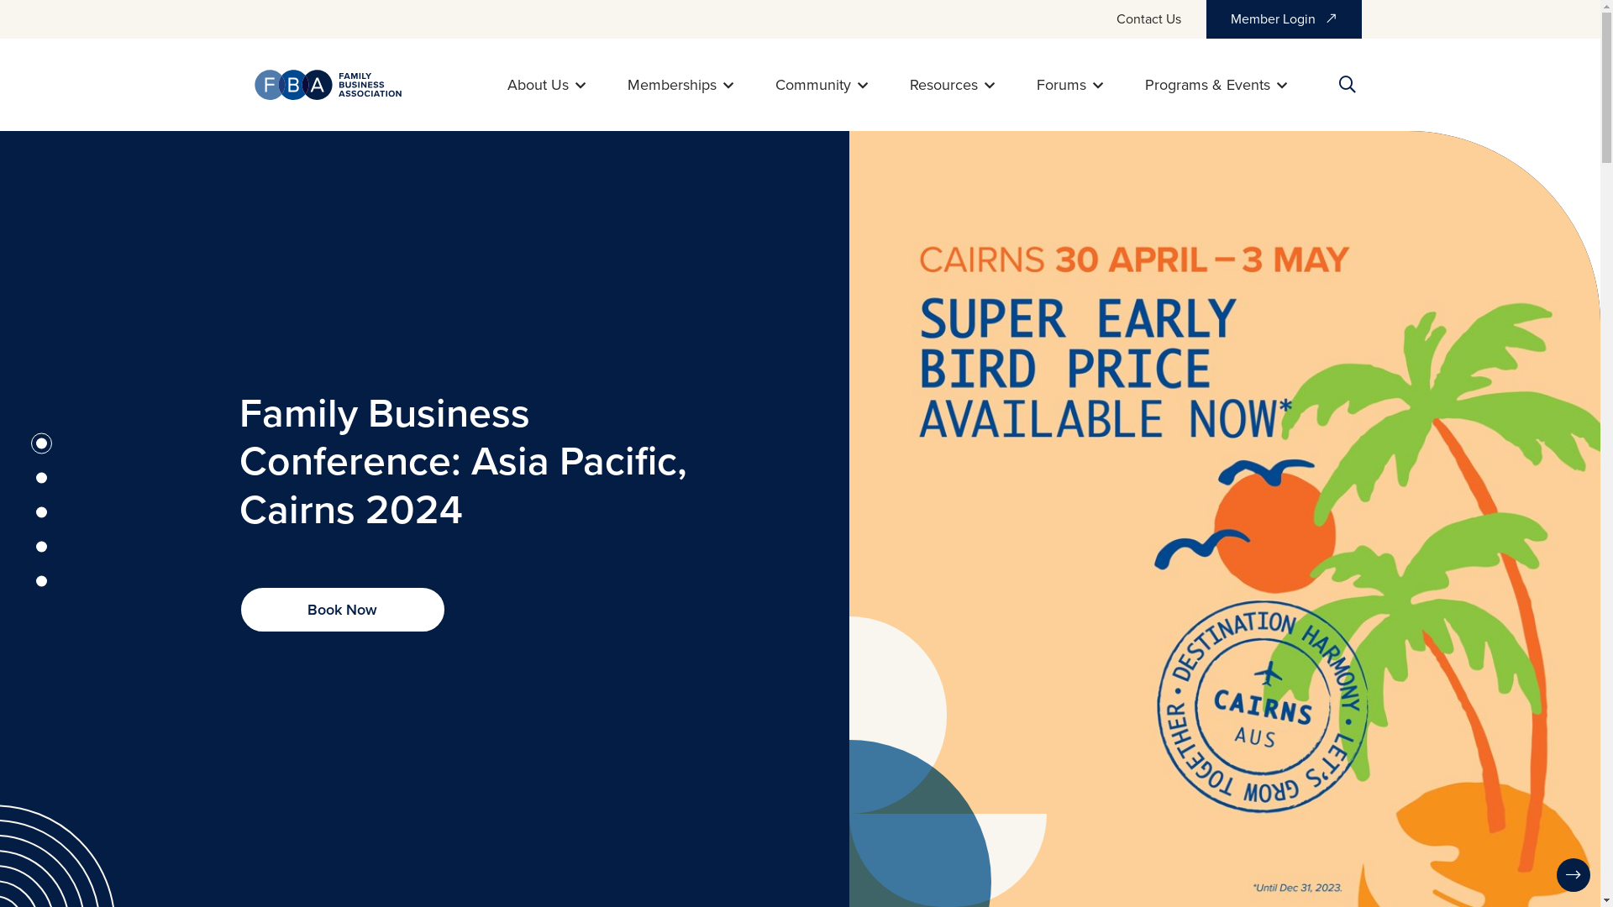 The image size is (1613, 907). Describe the element at coordinates (1070, 85) in the screenshot. I see `Forums` at that location.